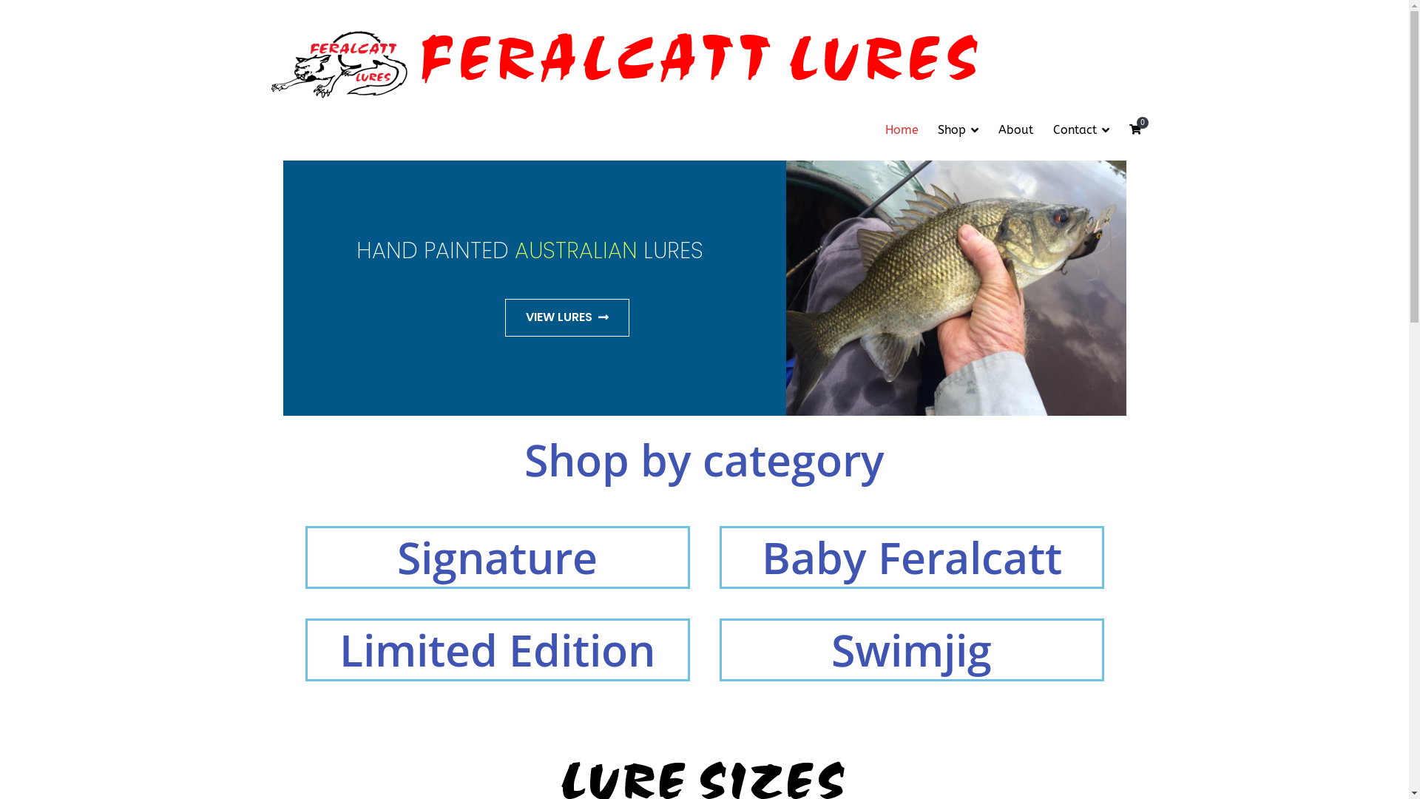 This screenshot has width=1420, height=799. Describe the element at coordinates (497, 557) in the screenshot. I see `Signature` at that location.